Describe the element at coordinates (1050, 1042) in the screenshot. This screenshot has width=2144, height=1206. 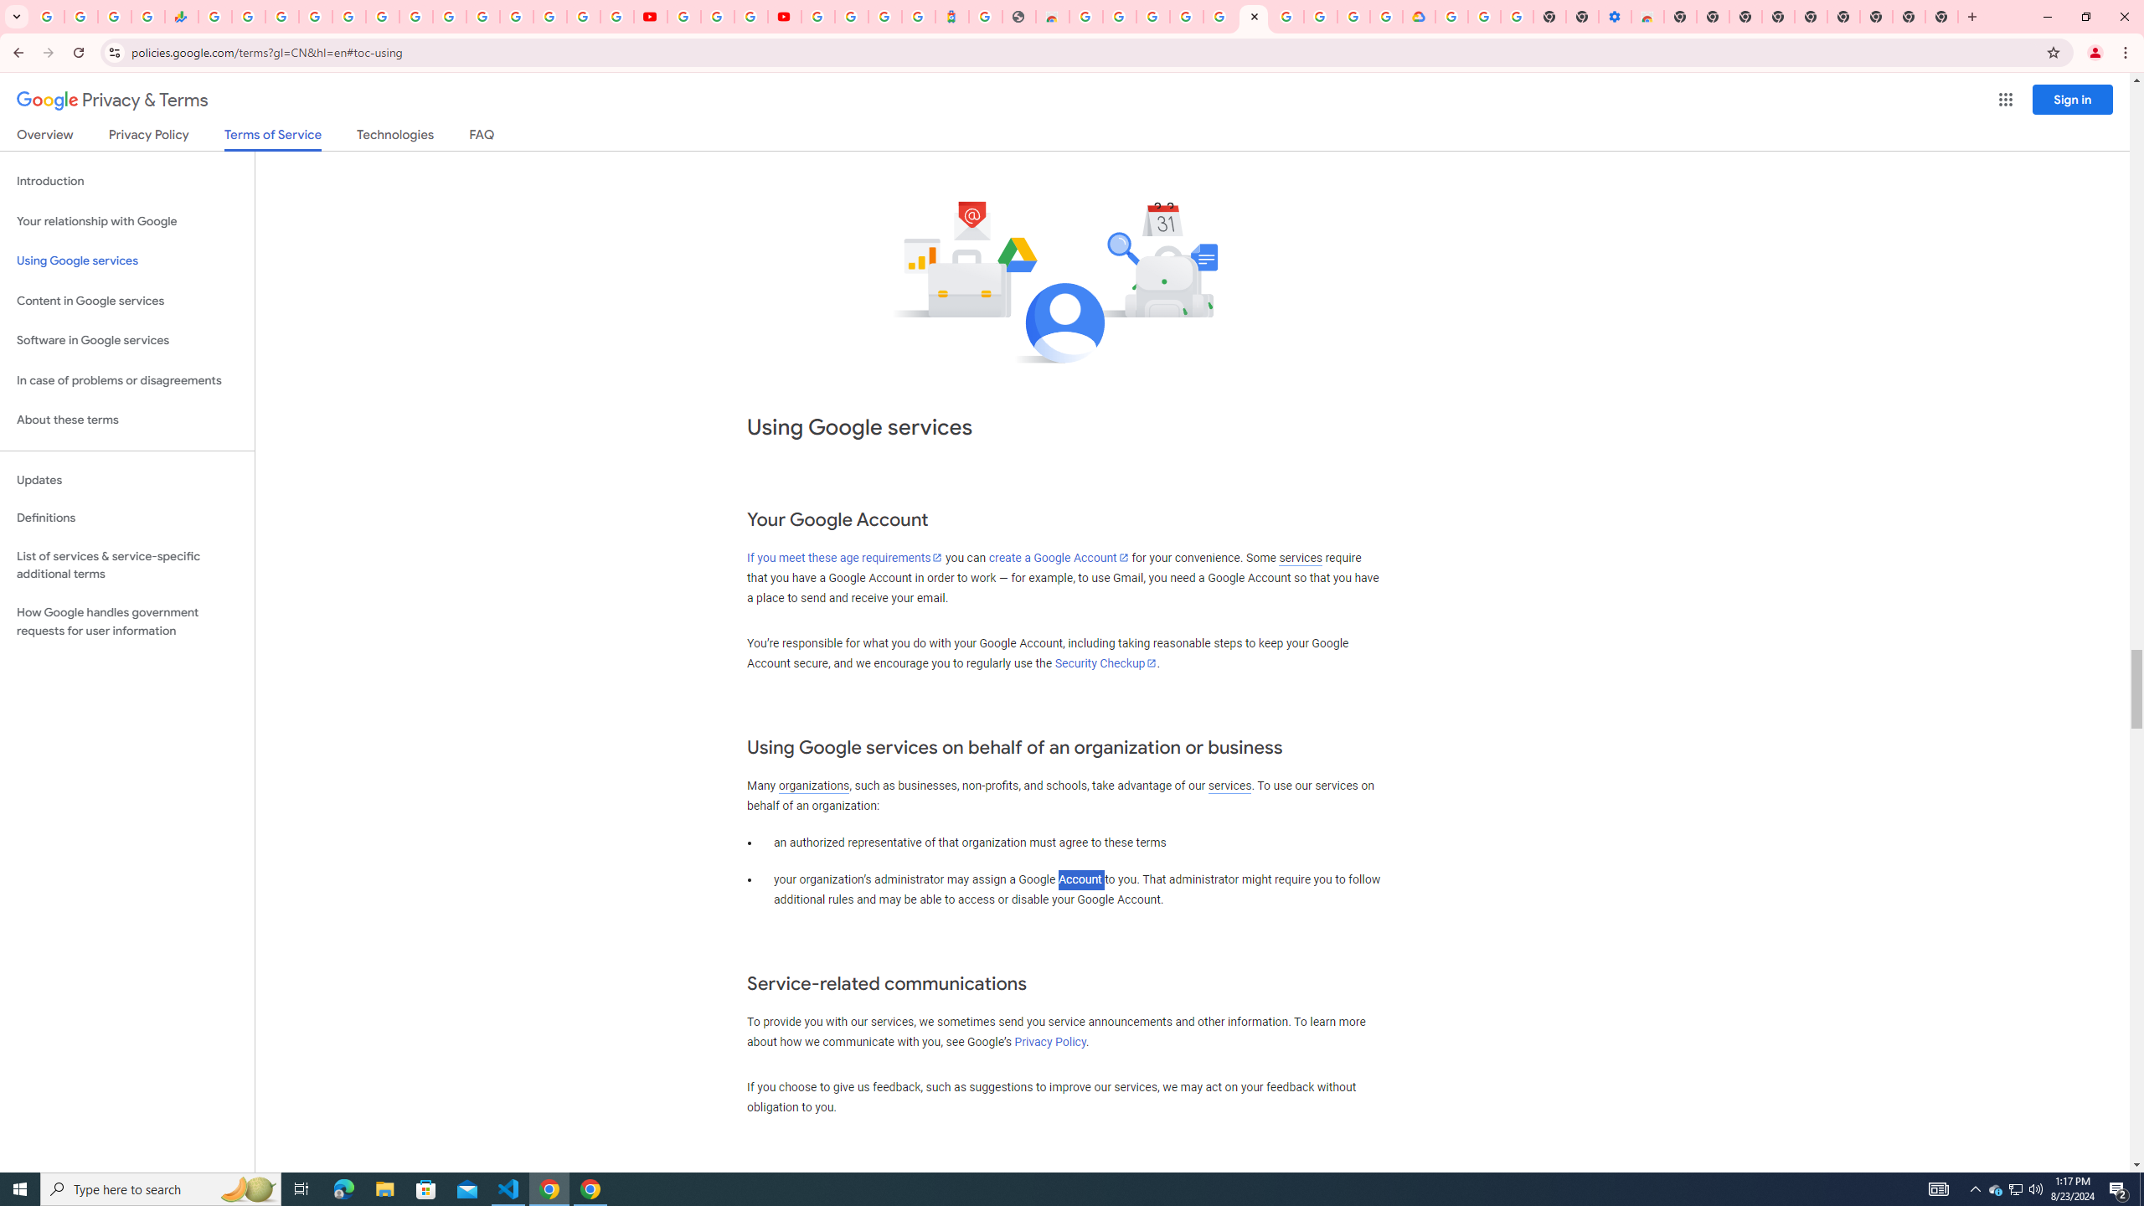
I see `Privacy Policy` at that location.